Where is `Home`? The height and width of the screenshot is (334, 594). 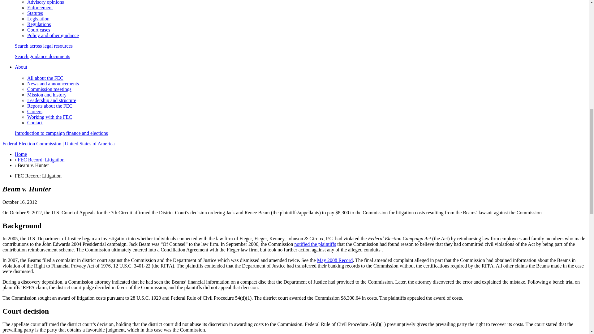
Home is located at coordinates (58, 143).